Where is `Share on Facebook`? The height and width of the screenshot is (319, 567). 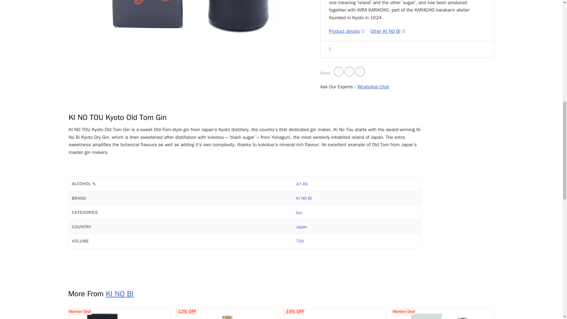 Share on Facebook is located at coordinates (338, 71).